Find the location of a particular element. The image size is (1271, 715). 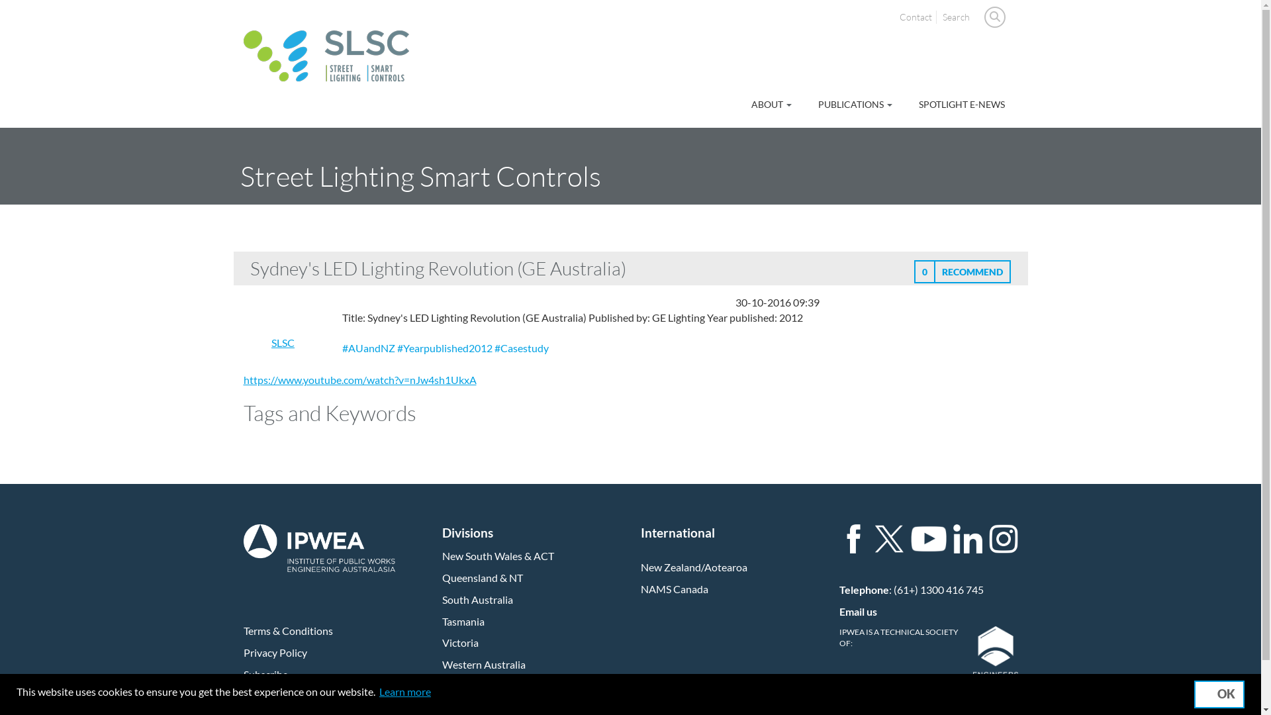

Privacy Policy is located at coordinates (275, 653).